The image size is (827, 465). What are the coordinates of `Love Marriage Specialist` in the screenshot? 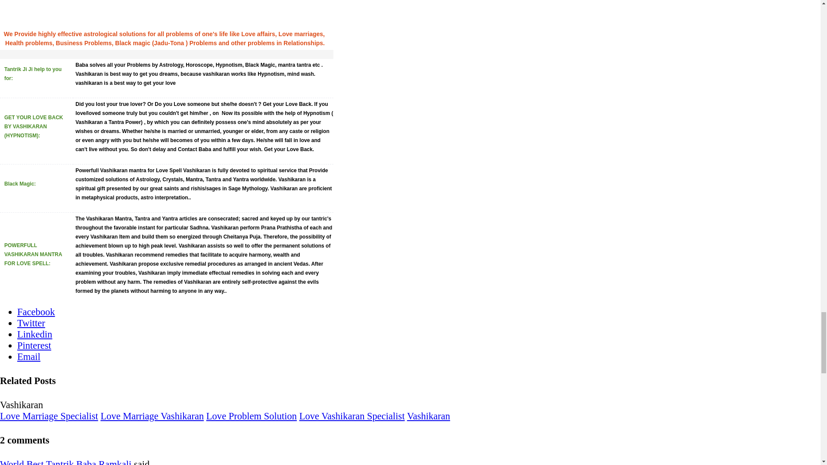 It's located at (49, 416).